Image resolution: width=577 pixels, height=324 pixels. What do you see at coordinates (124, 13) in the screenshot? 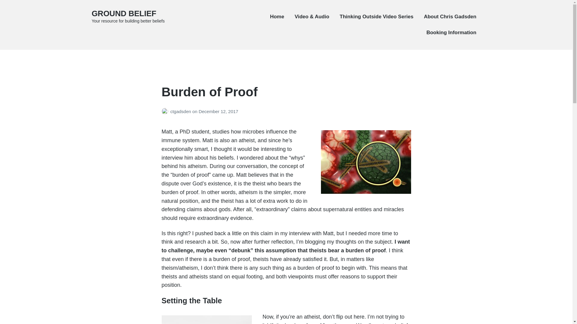
I see `GROUND BELIEF` at bounding box center [124, 13].